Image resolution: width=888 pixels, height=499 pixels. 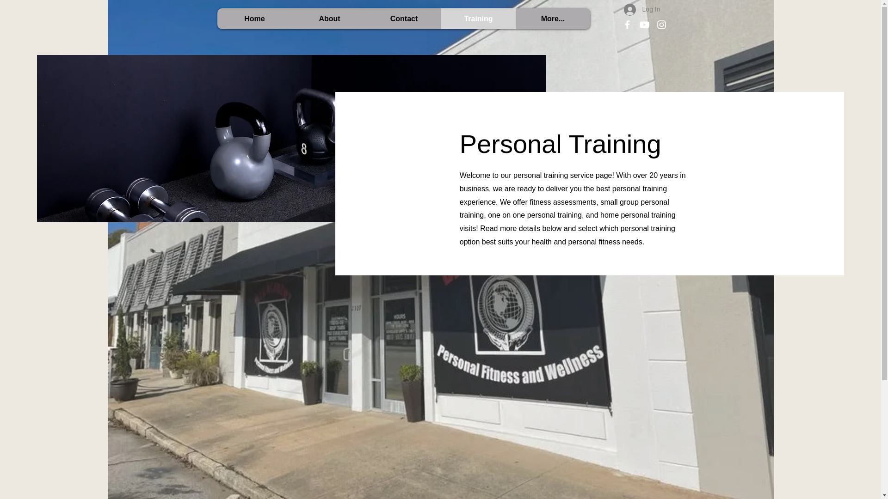 What do you see at coordinates (254, 18) in the screenshot?
I see `Home` at bounding box center [254, 18].